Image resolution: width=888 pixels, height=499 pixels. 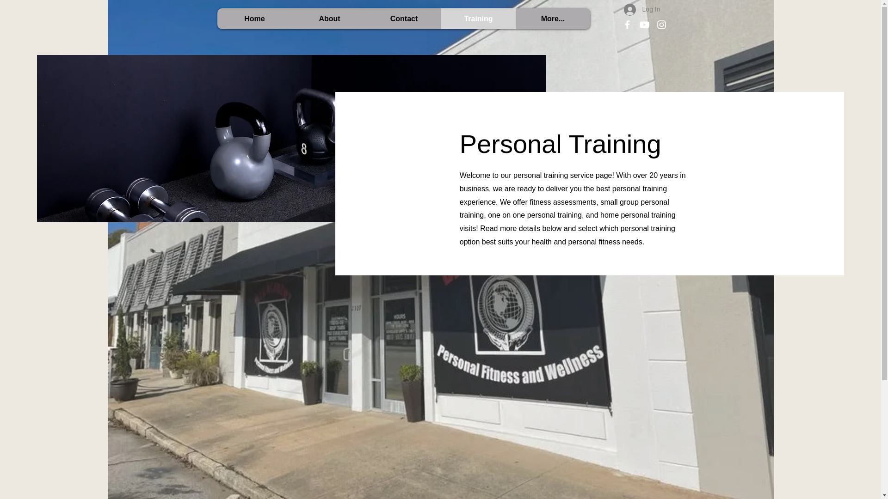 What do you see at coordinates (254, 18) in the screenshot?
I see `Home` at bounding box center [254, 18].